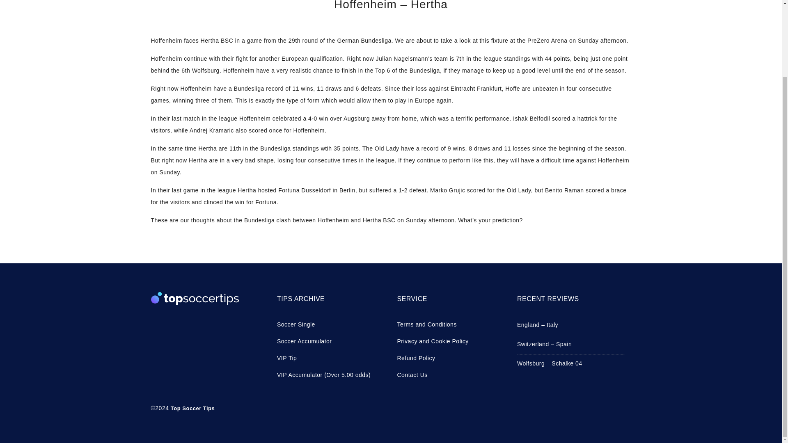  Describe the element at coordinates (331, 358) in the screenshot. I see `VIP Tip` at that location.